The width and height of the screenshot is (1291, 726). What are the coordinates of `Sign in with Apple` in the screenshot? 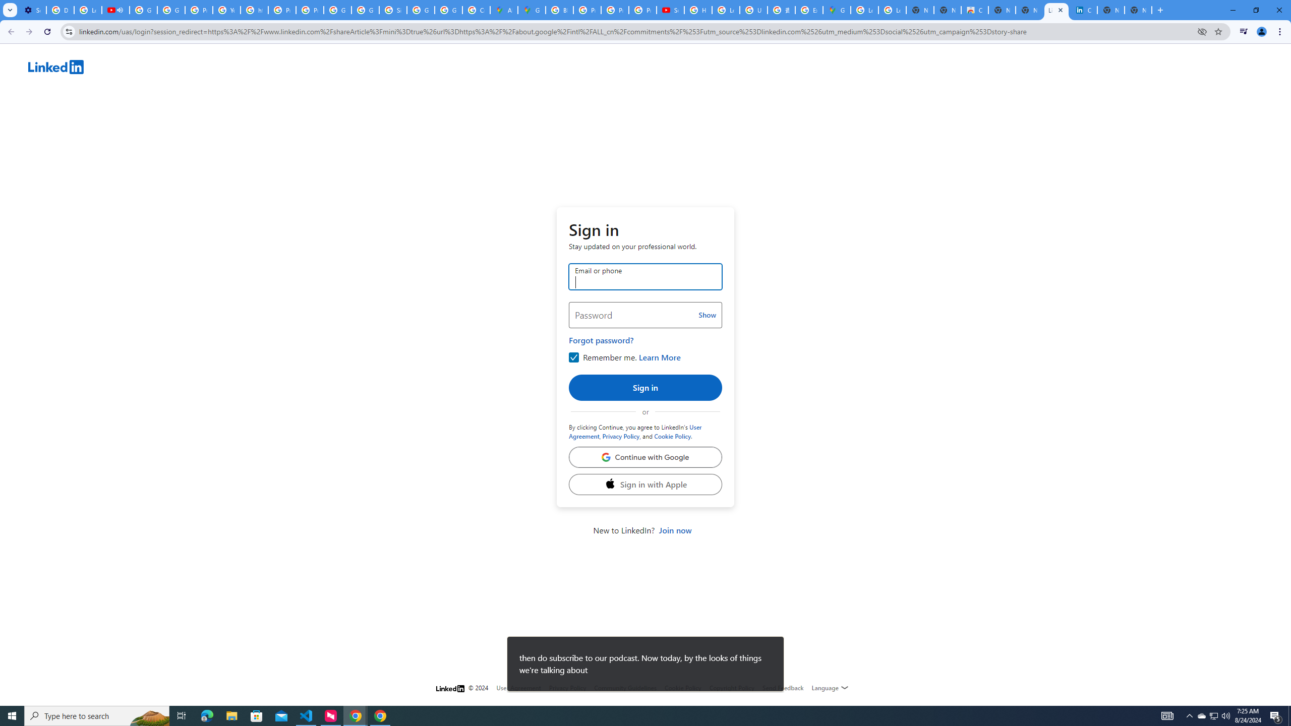 It's located at (645, 485).